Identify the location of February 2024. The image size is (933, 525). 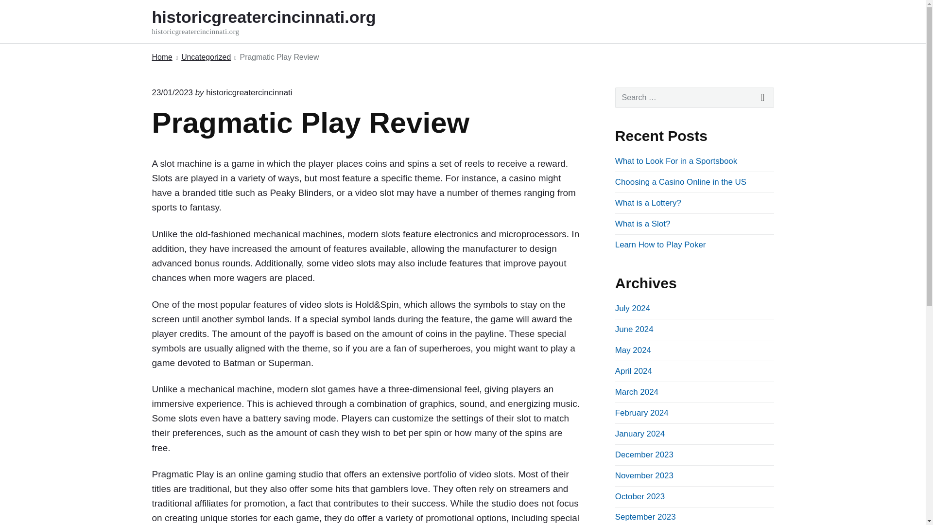
(660, 245).